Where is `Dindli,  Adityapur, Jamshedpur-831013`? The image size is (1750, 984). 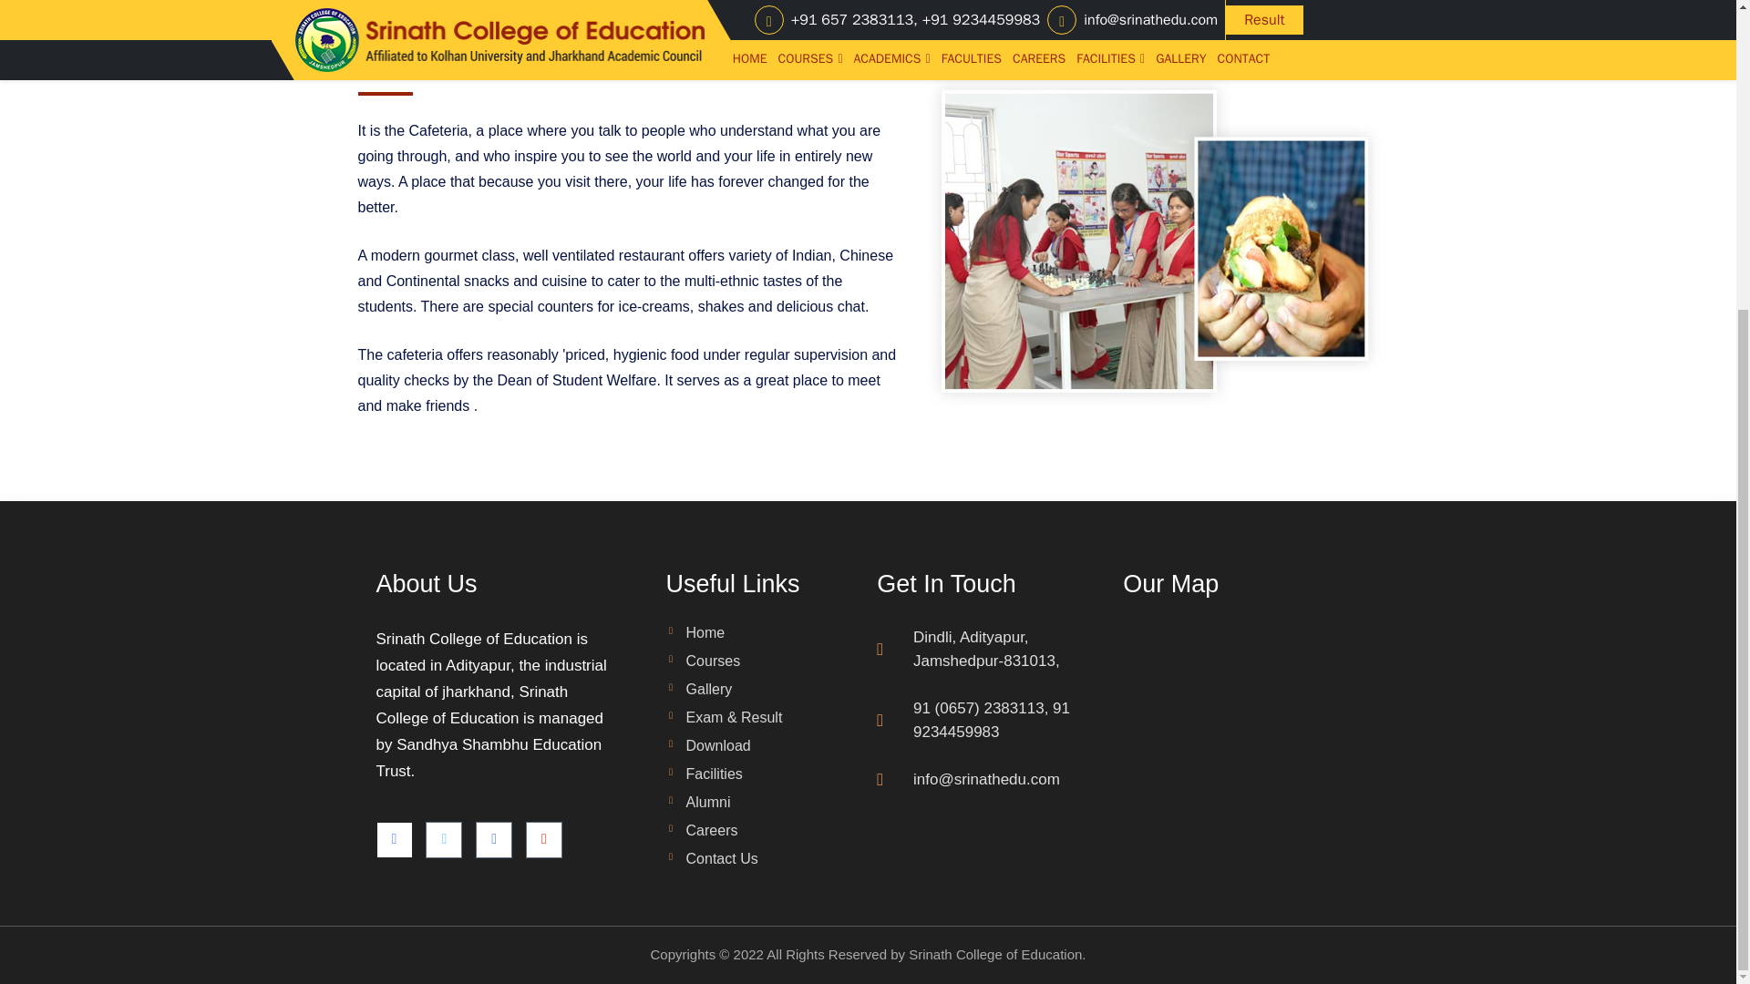 Dindli,  Adityapur, Jamshedpur-831013 is located at coordinates (1245, 742).